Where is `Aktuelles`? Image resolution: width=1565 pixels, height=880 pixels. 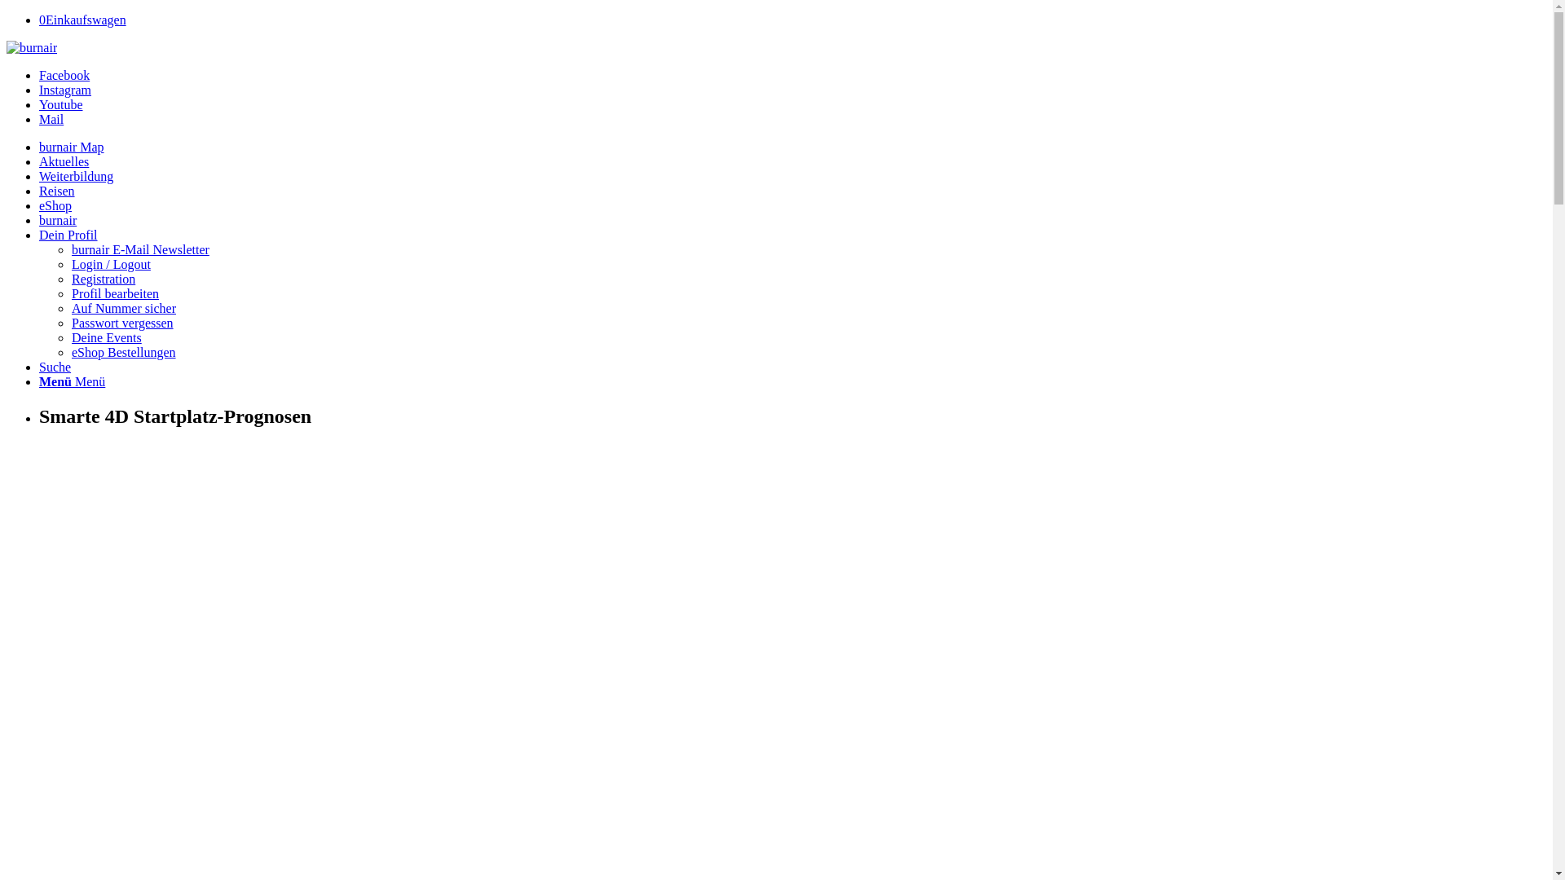
Aktuelles is located at coordinates (64, 161).